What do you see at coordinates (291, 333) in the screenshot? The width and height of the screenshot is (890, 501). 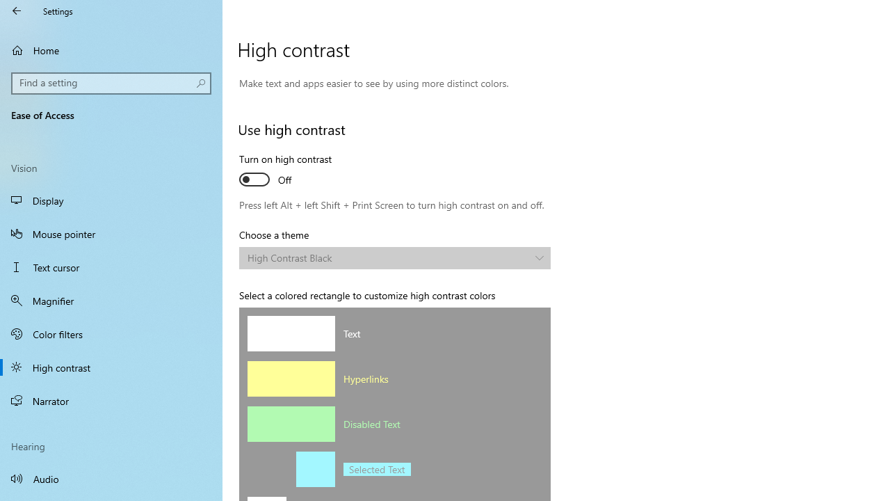 I see `Text color` at bounding box center [291, 333].